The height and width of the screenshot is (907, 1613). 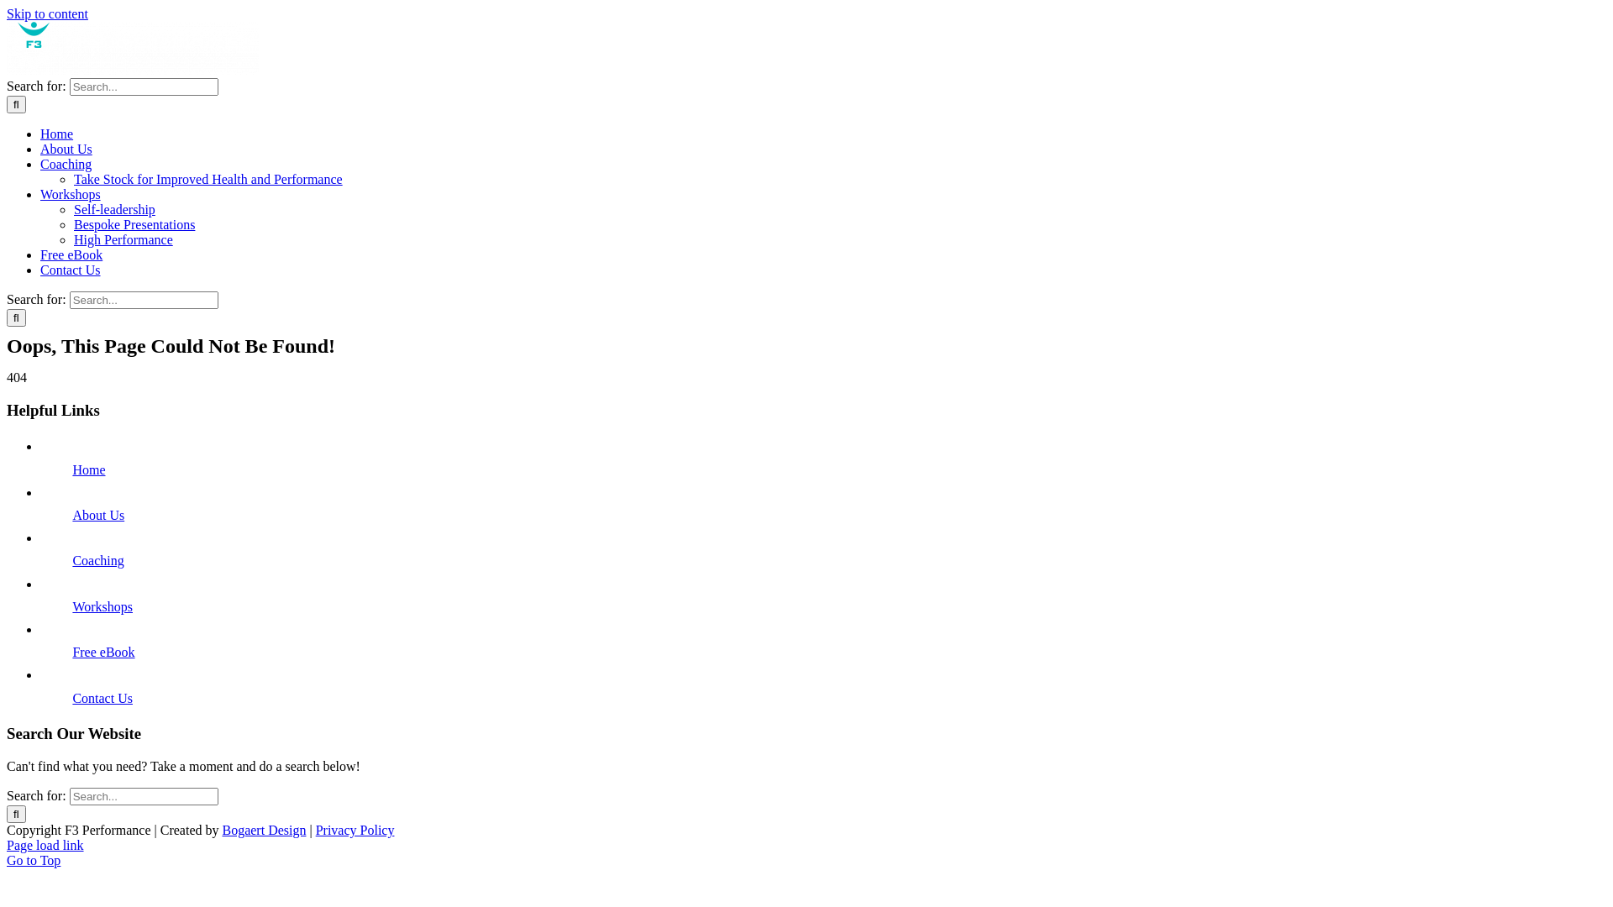 What do you see at coordinates (264, 830) in the screenshot?
I see `Bogaert Design` at bounding box center [264, 830].